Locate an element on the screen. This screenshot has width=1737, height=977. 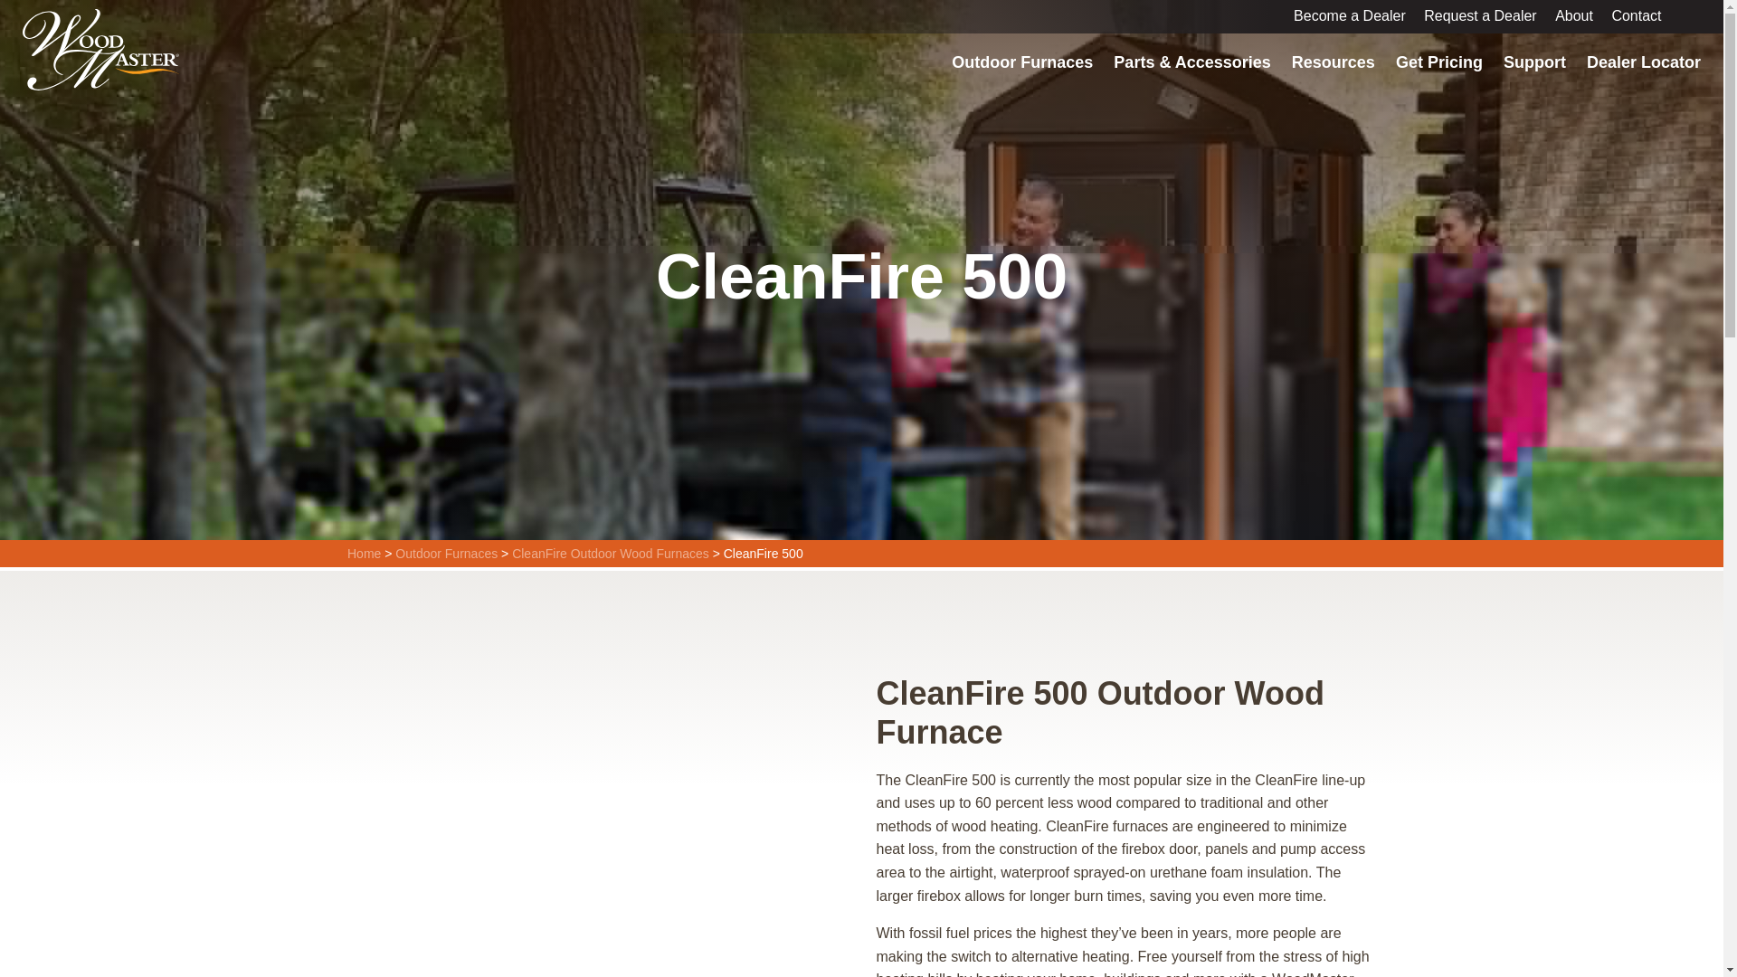
WoodMaster is located at coordinates (100, 49).